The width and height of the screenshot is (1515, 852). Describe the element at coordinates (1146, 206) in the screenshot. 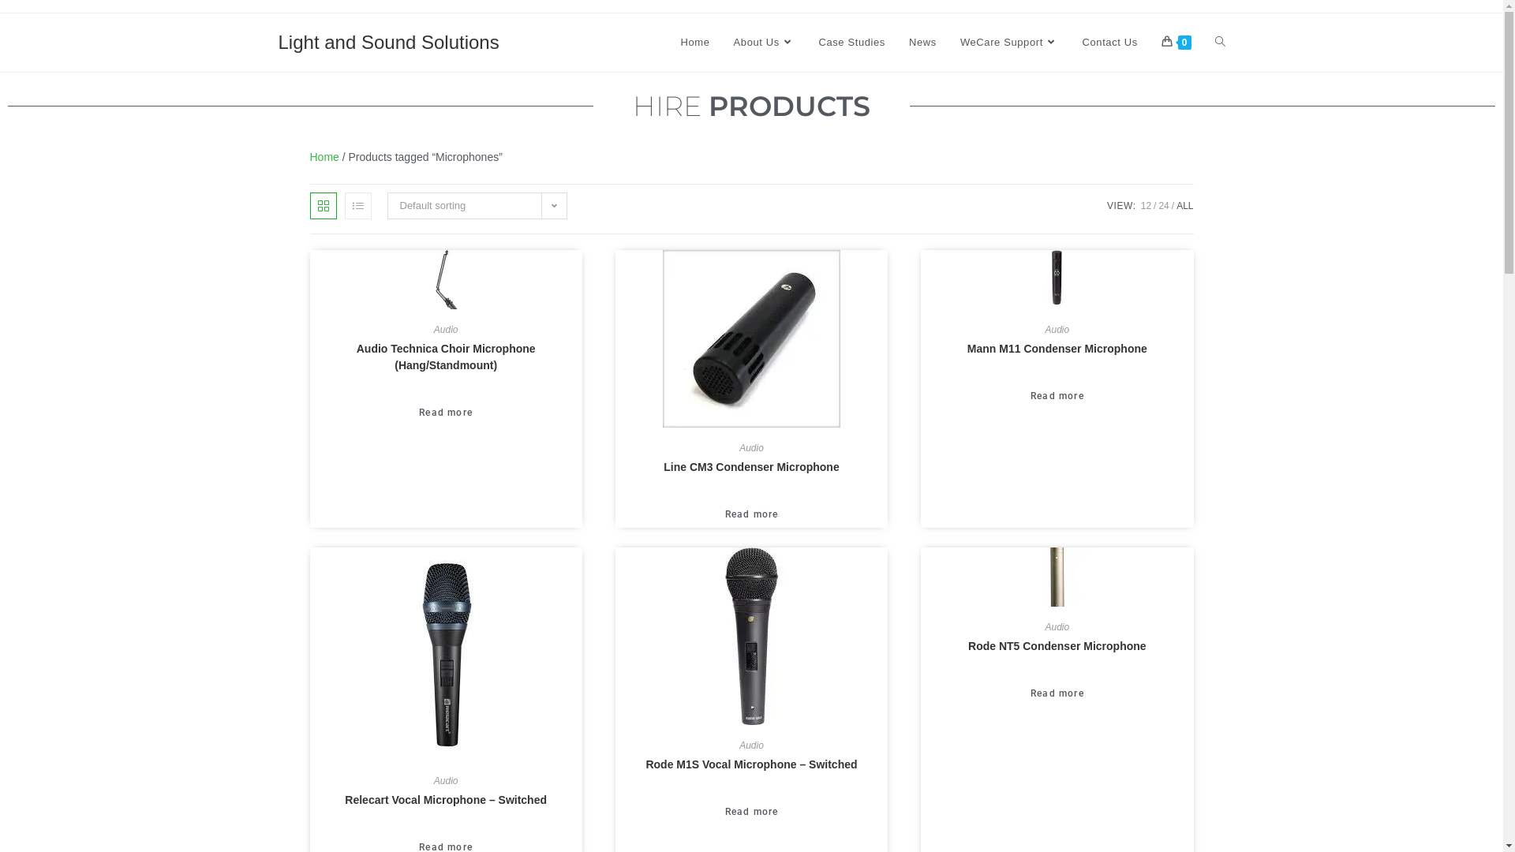

I see `12` at that location.